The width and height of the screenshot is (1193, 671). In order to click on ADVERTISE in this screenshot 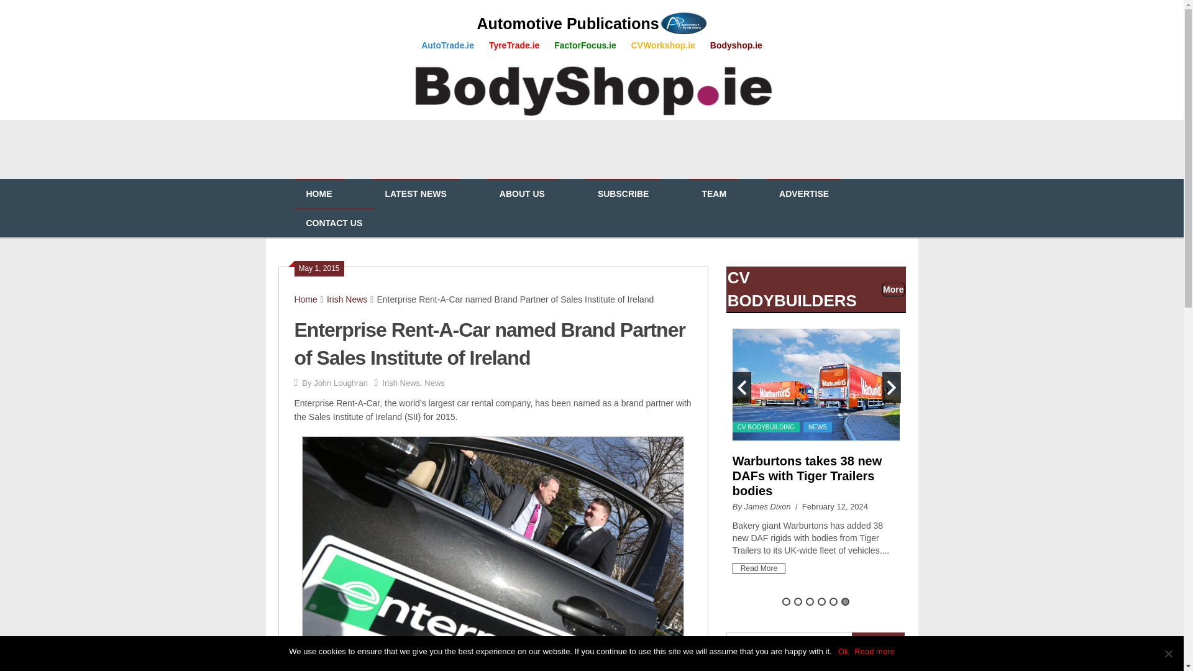, I will do `click(804, 194)`.